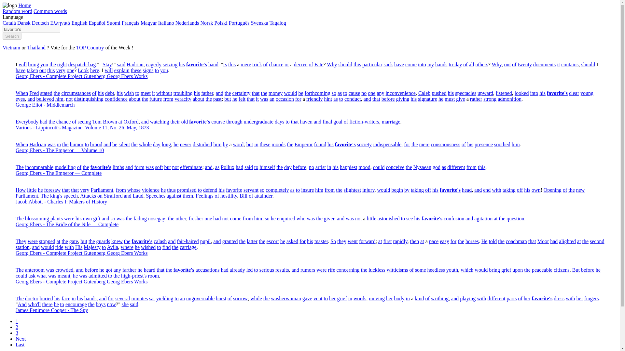 The width and height of the screenshot is (625, 351). Describe the element at coordinates (154, 64) in the screenshot. I see `eagerly` at that location.